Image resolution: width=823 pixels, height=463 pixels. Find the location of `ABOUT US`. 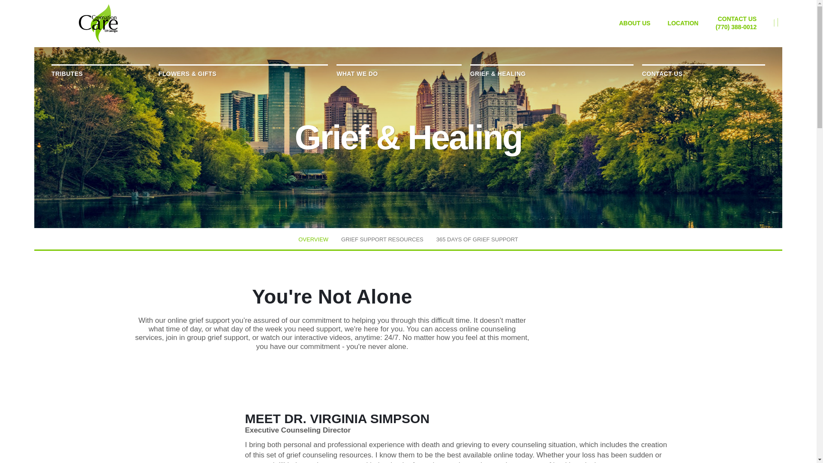

ABOUT US is located at coordinates (634, 23).